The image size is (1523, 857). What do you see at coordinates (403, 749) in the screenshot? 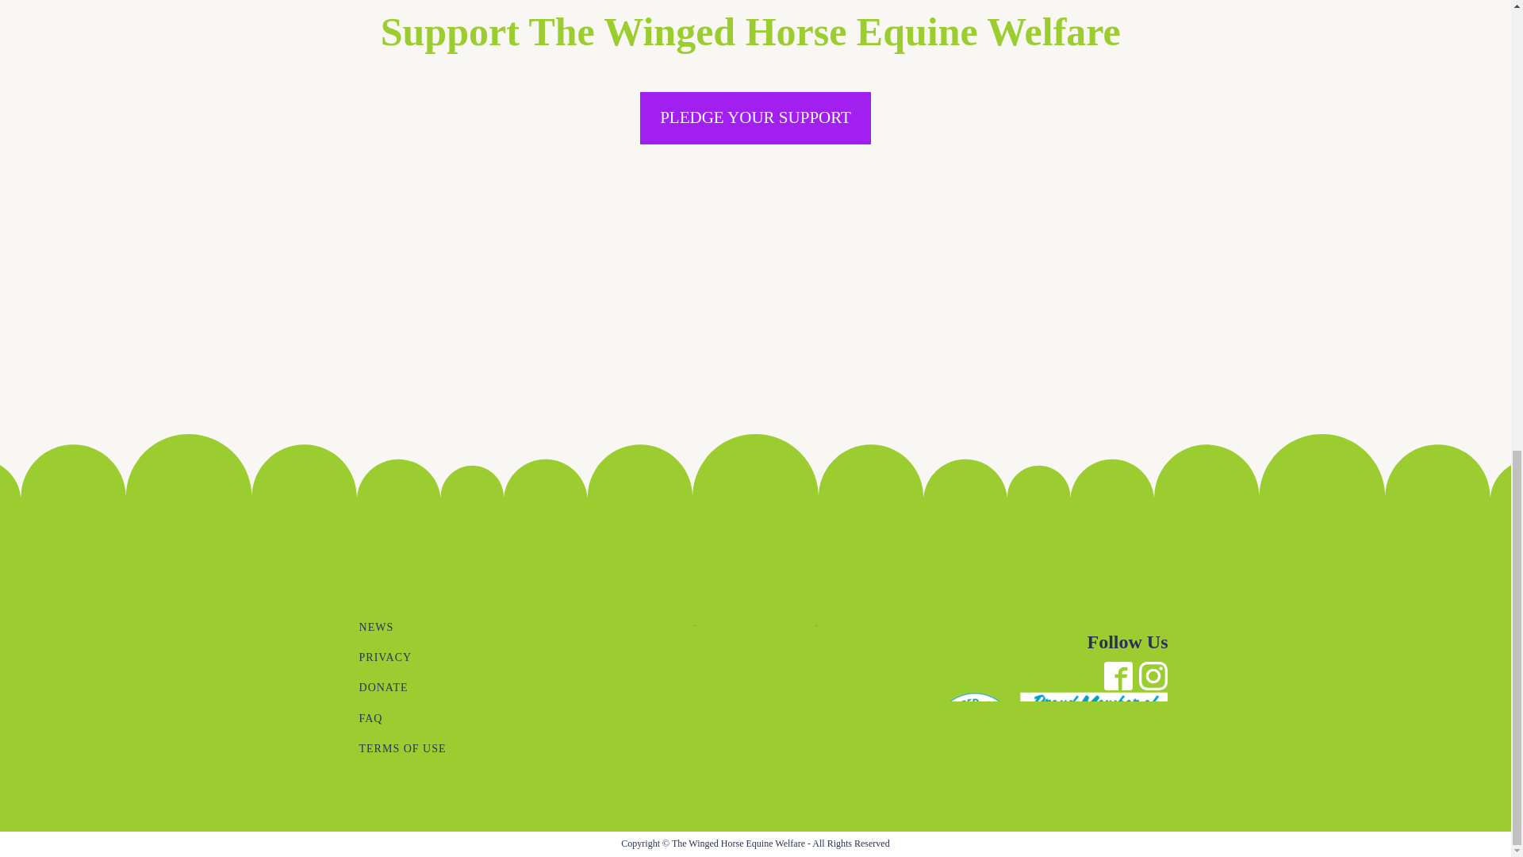
I see `TERMS OF USE` at bounding box center [403, 749].